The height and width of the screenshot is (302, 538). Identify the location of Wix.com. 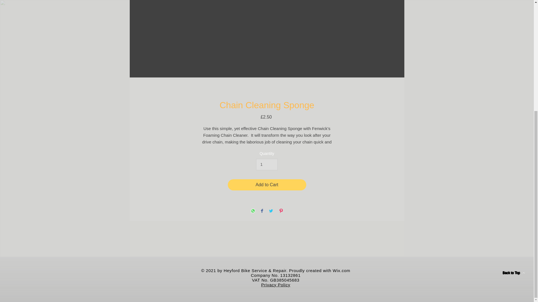
(341, 271).